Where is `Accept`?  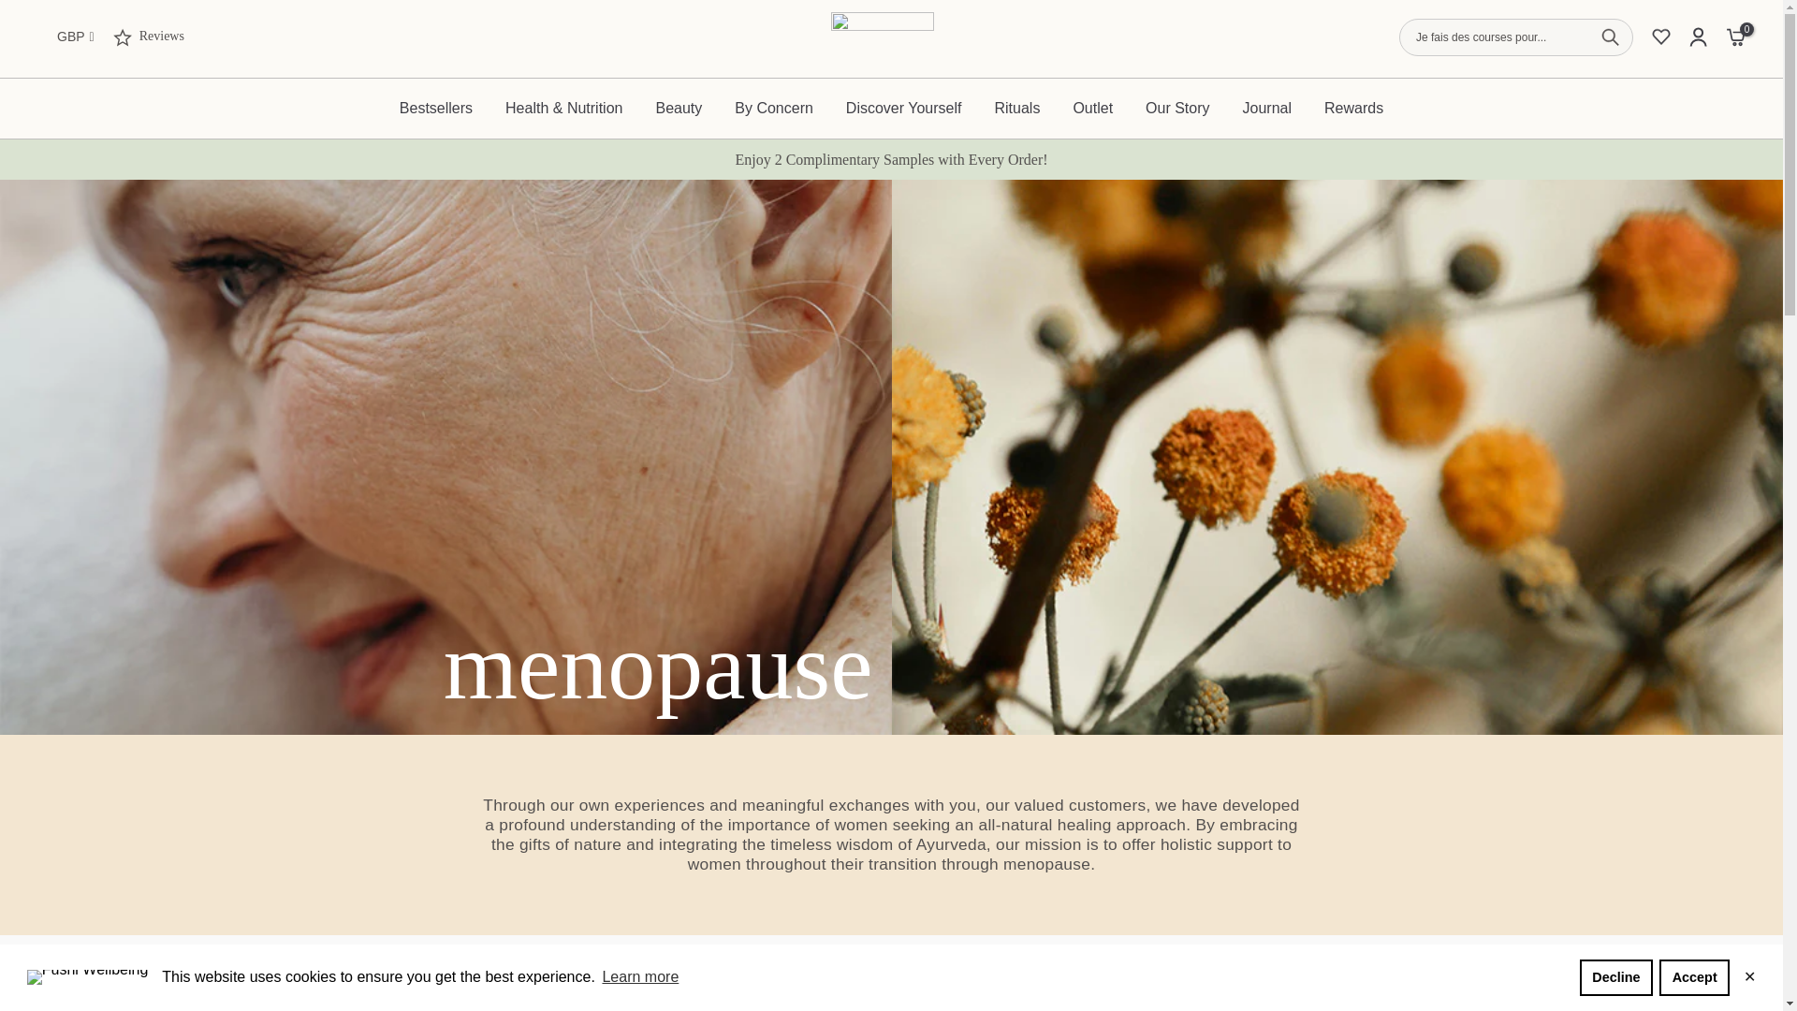 Accept is located at coordinates (1694, 976).